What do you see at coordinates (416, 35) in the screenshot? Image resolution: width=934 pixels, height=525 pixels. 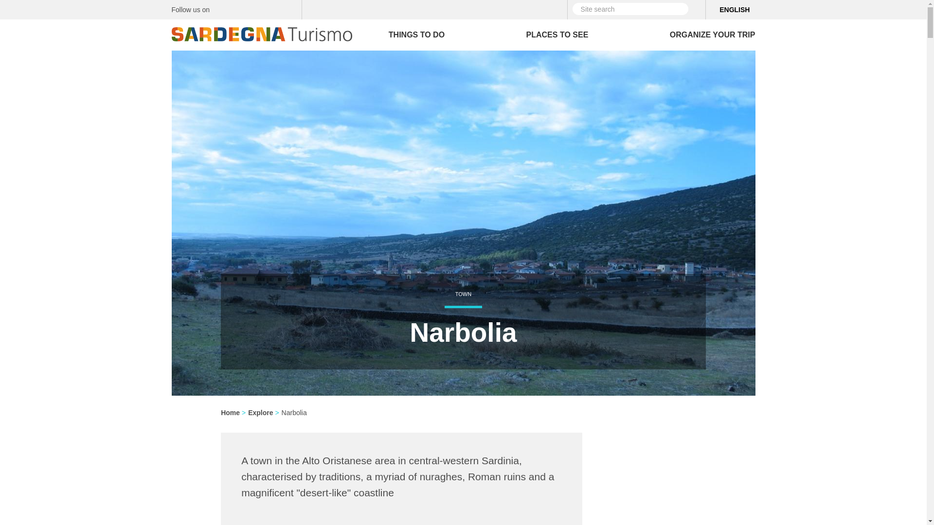 I see `THINGS TO DO` at bounding box center [416, 35].